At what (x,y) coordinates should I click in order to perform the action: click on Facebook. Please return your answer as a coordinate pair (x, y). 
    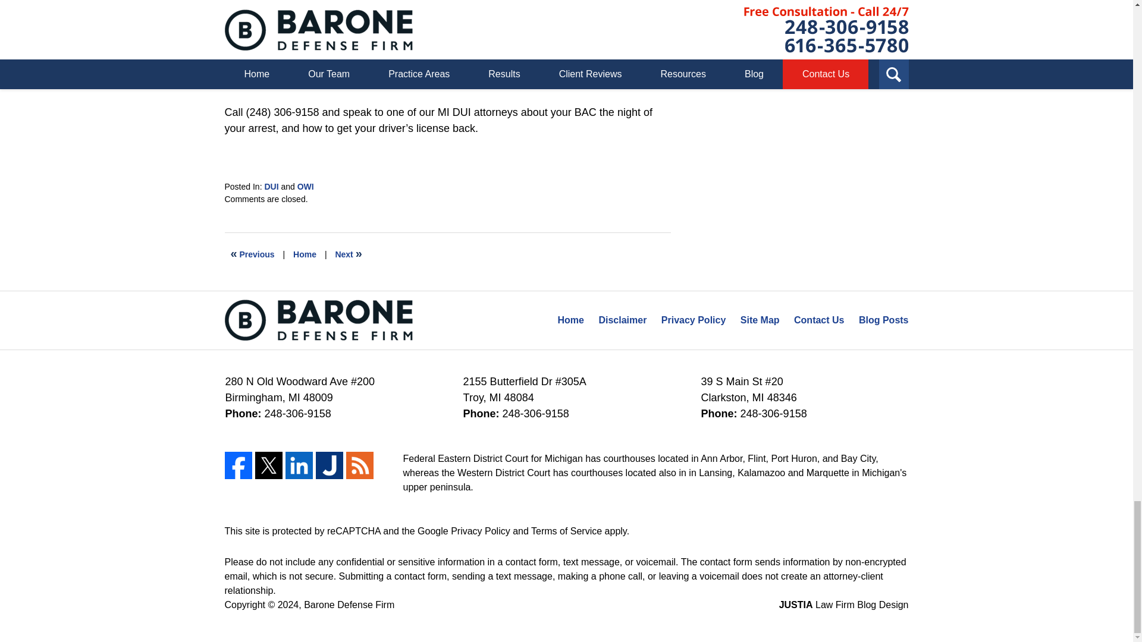
    Looking at the image, I should click on (239, 465).